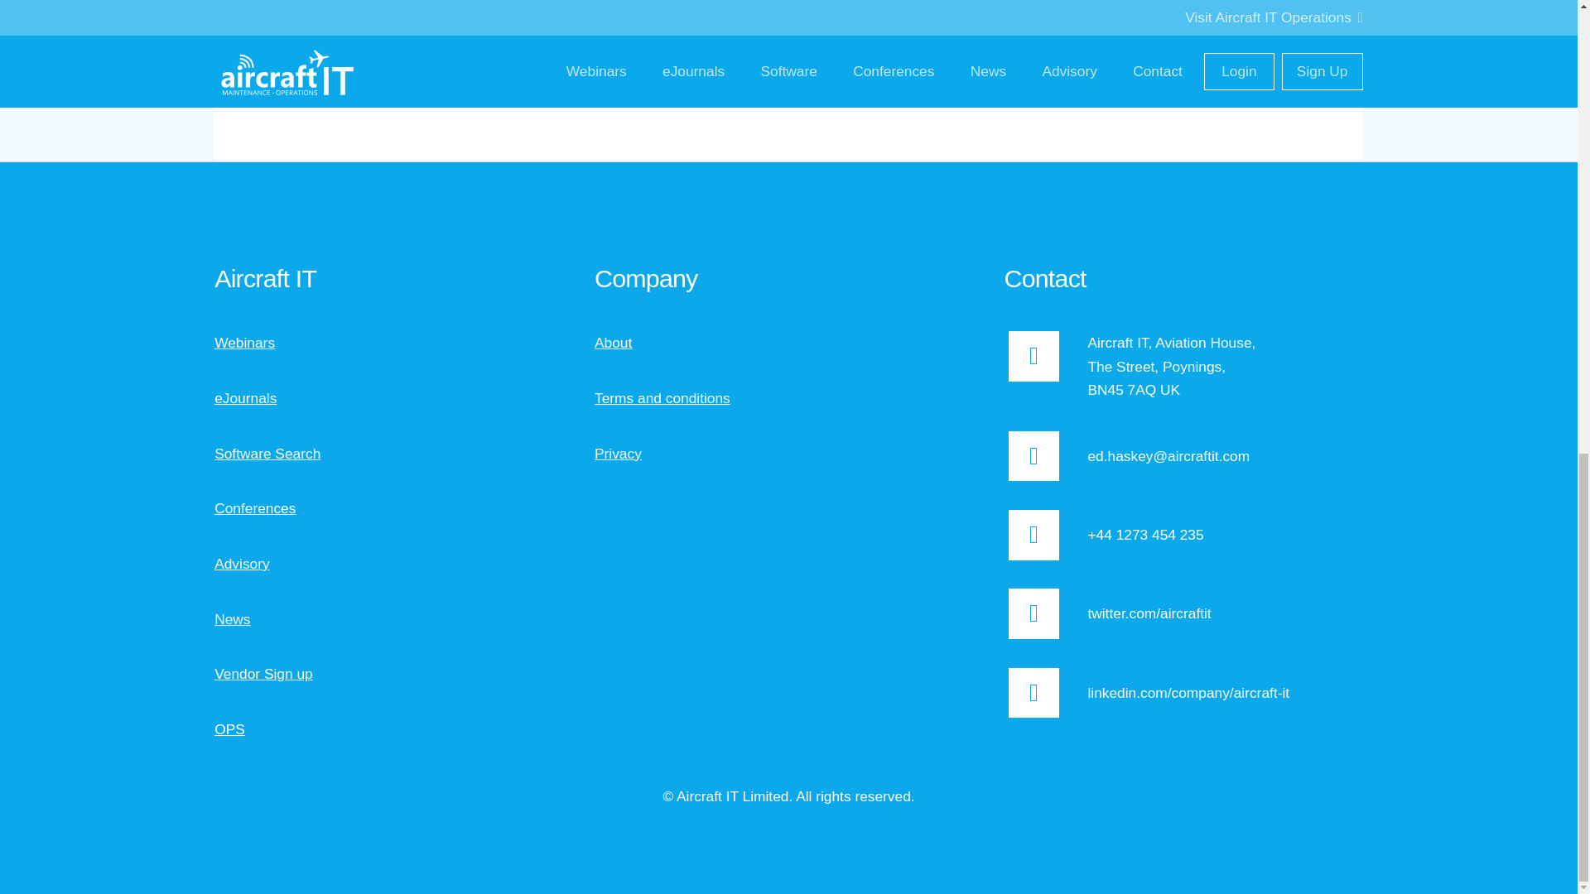  I want to click on Privacy, so click(618, 454).